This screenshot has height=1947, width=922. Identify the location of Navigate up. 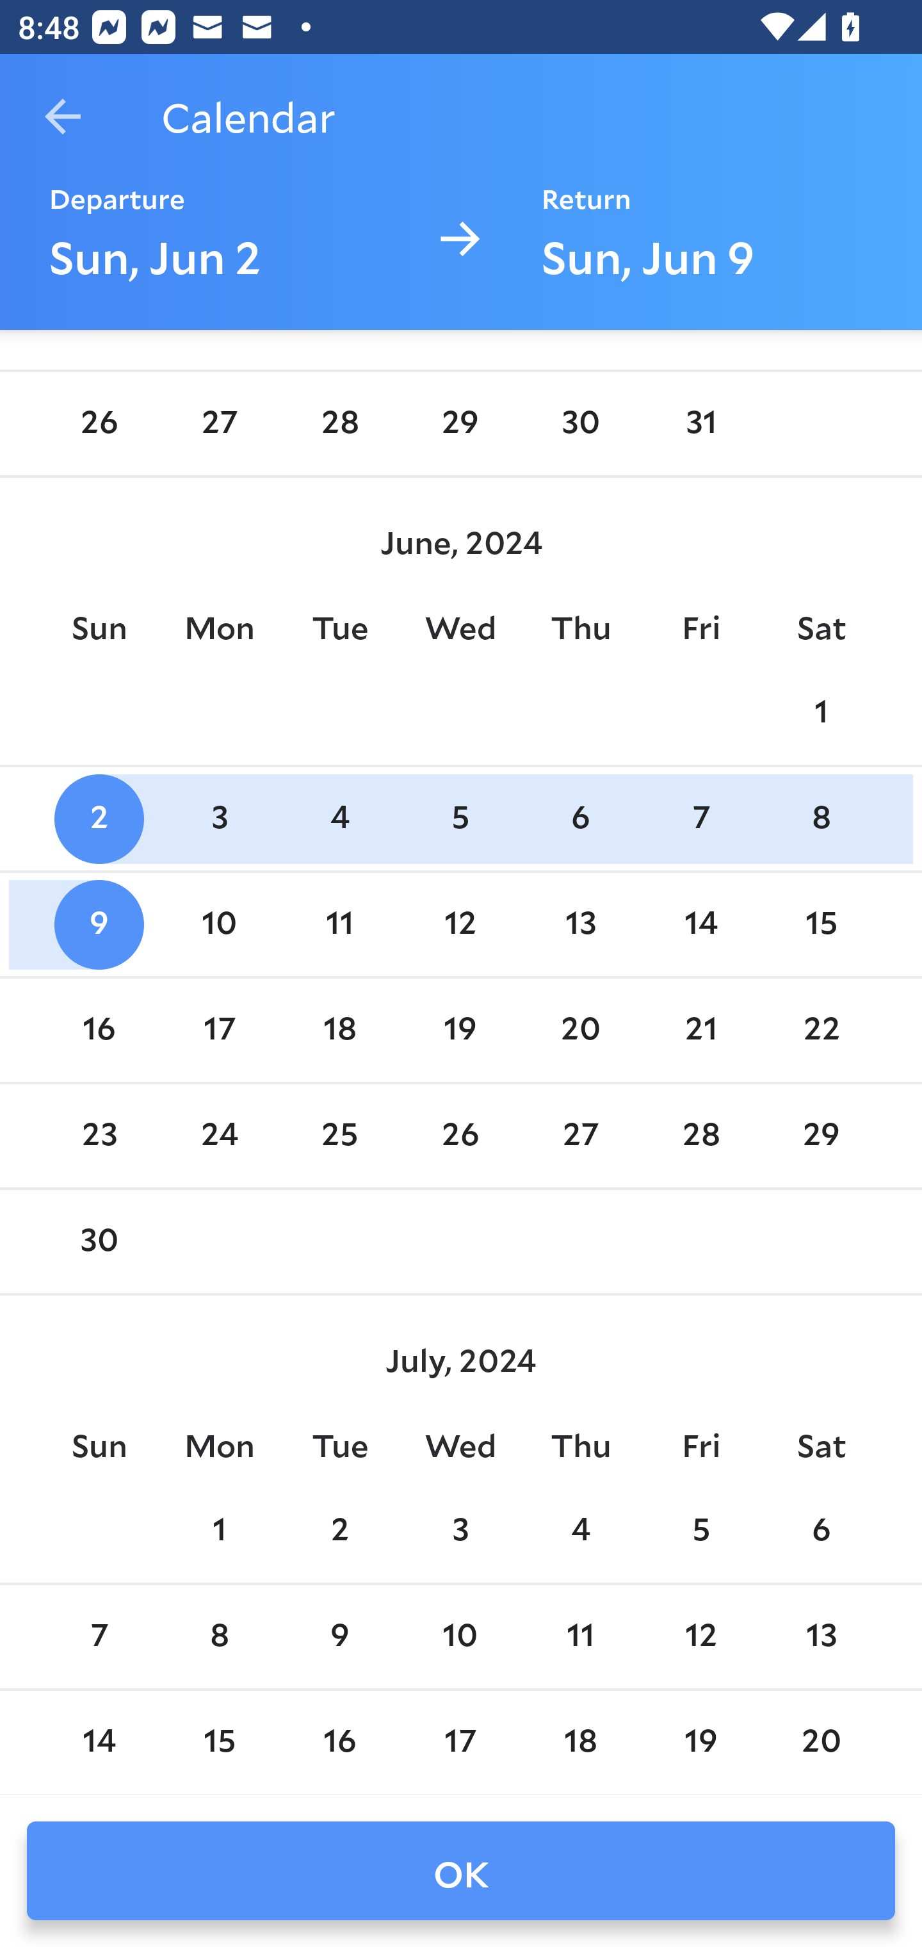
(63, 117).